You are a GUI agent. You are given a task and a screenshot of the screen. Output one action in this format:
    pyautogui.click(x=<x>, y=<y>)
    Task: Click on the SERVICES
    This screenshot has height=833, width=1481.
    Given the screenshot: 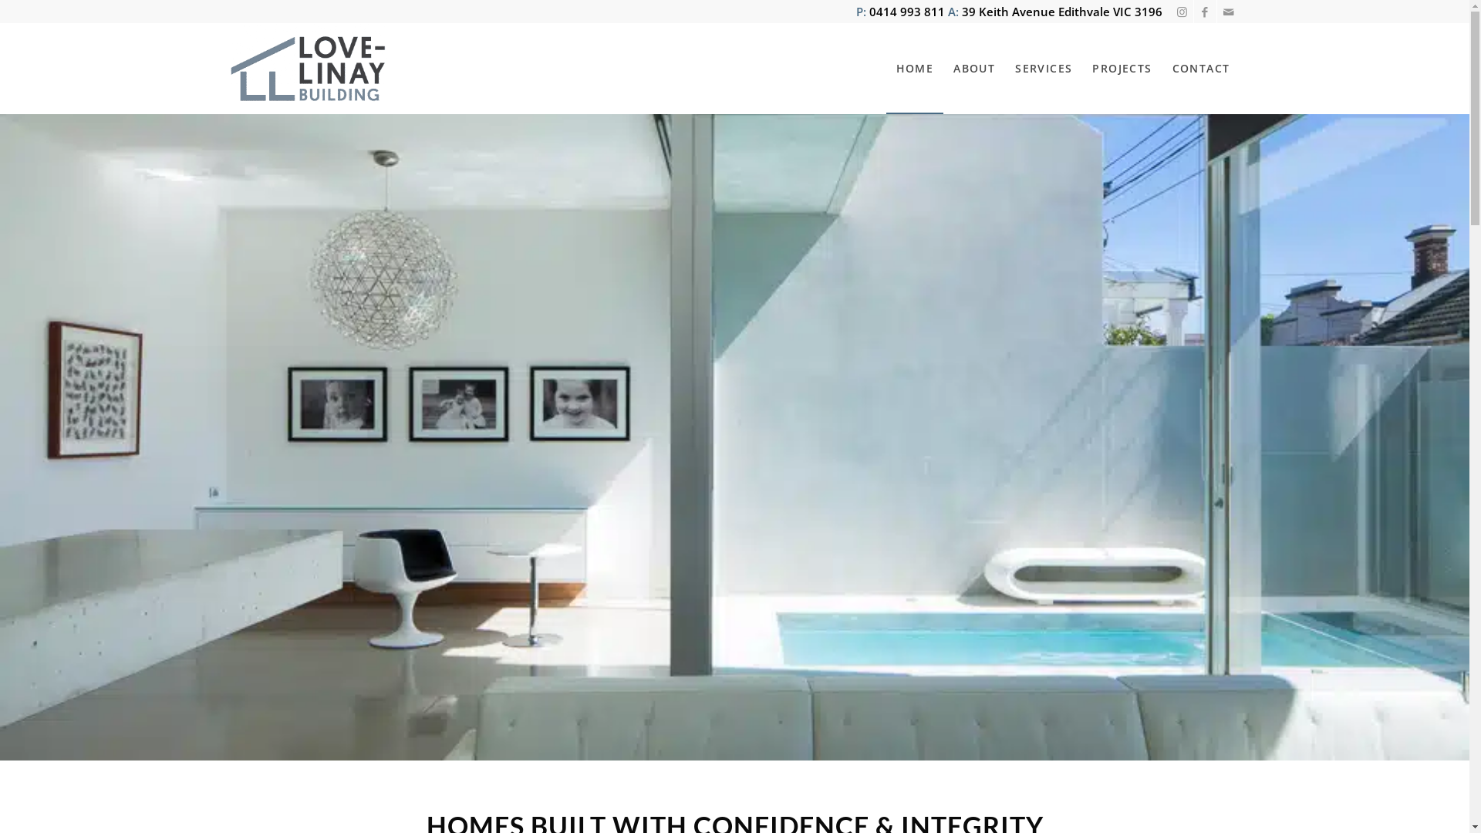 What is the action you would take?
    pyautogui.click(x=1044, y=69)
    